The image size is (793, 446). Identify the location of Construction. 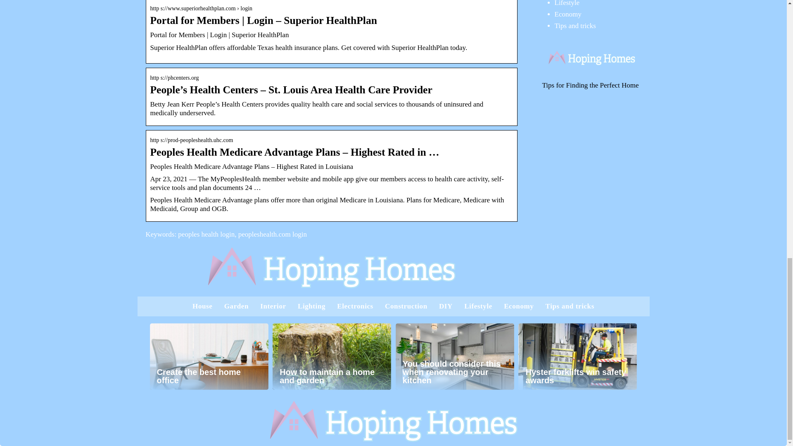
(406, 306).